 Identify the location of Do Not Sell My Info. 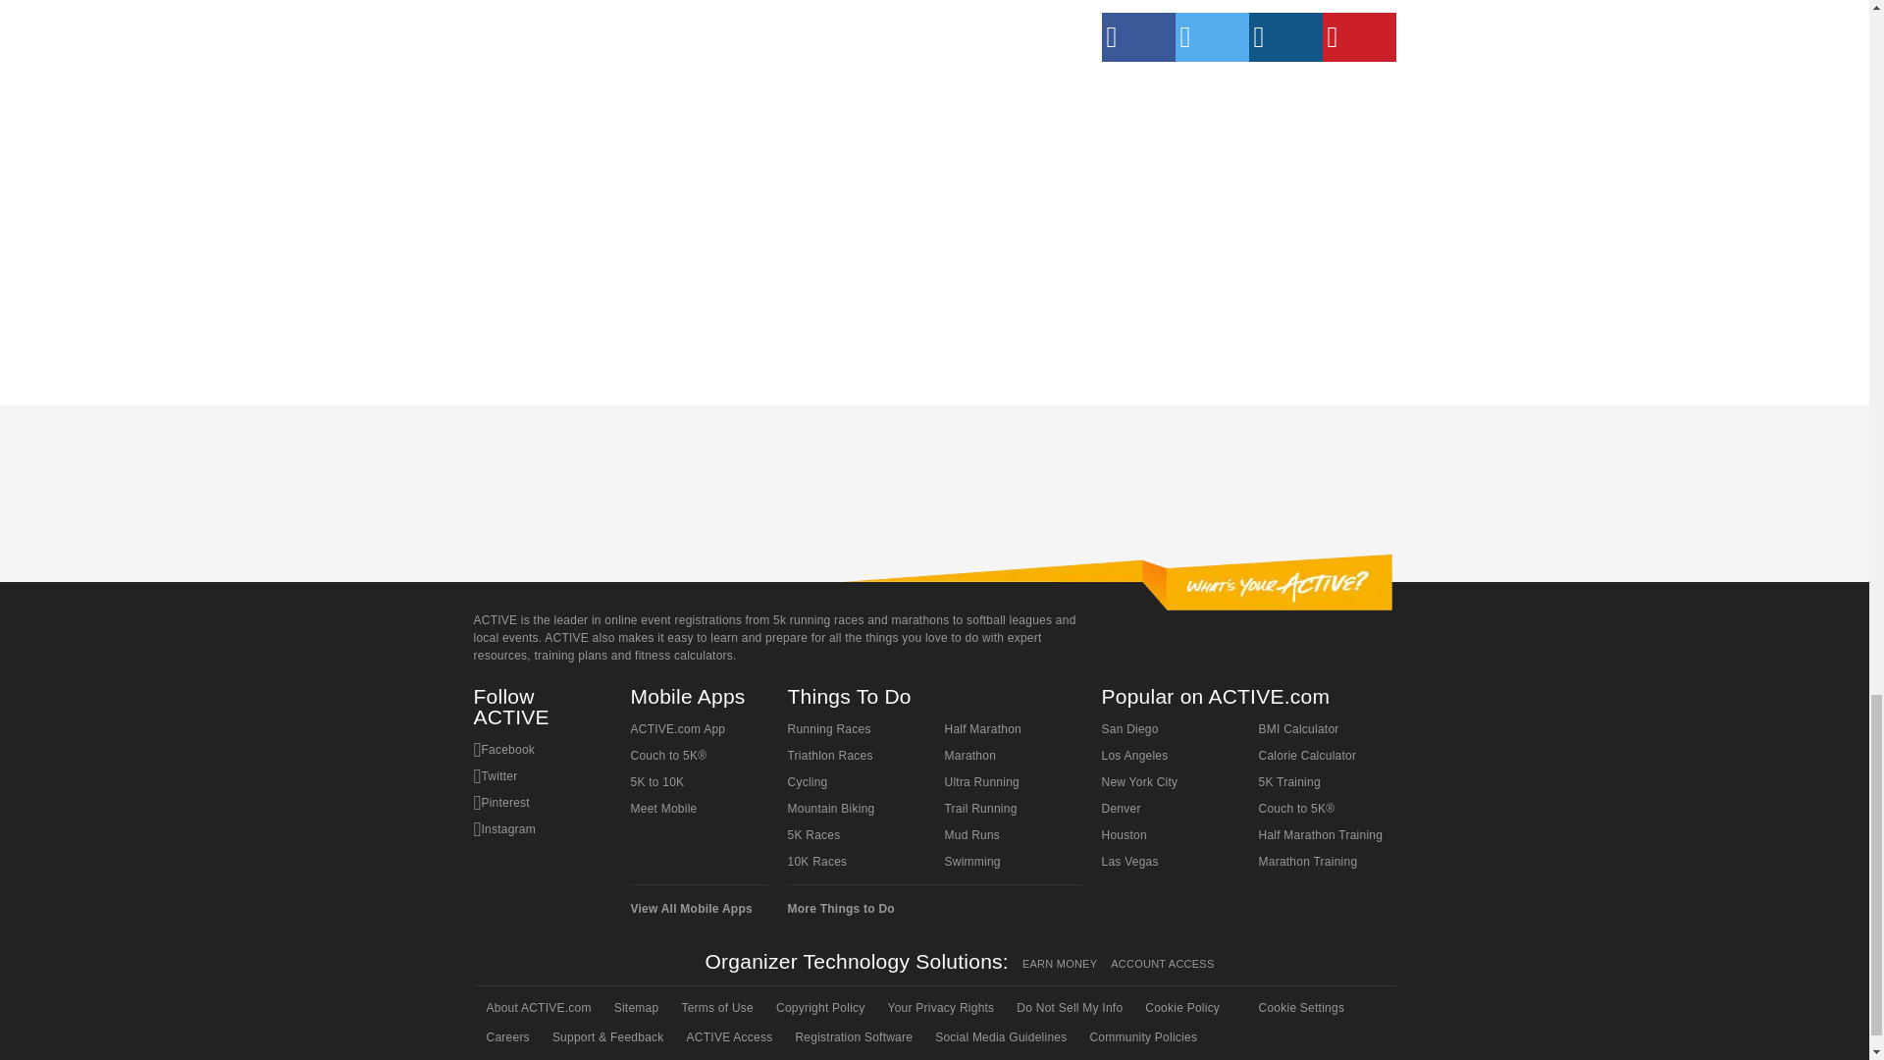
(1068, 1007).